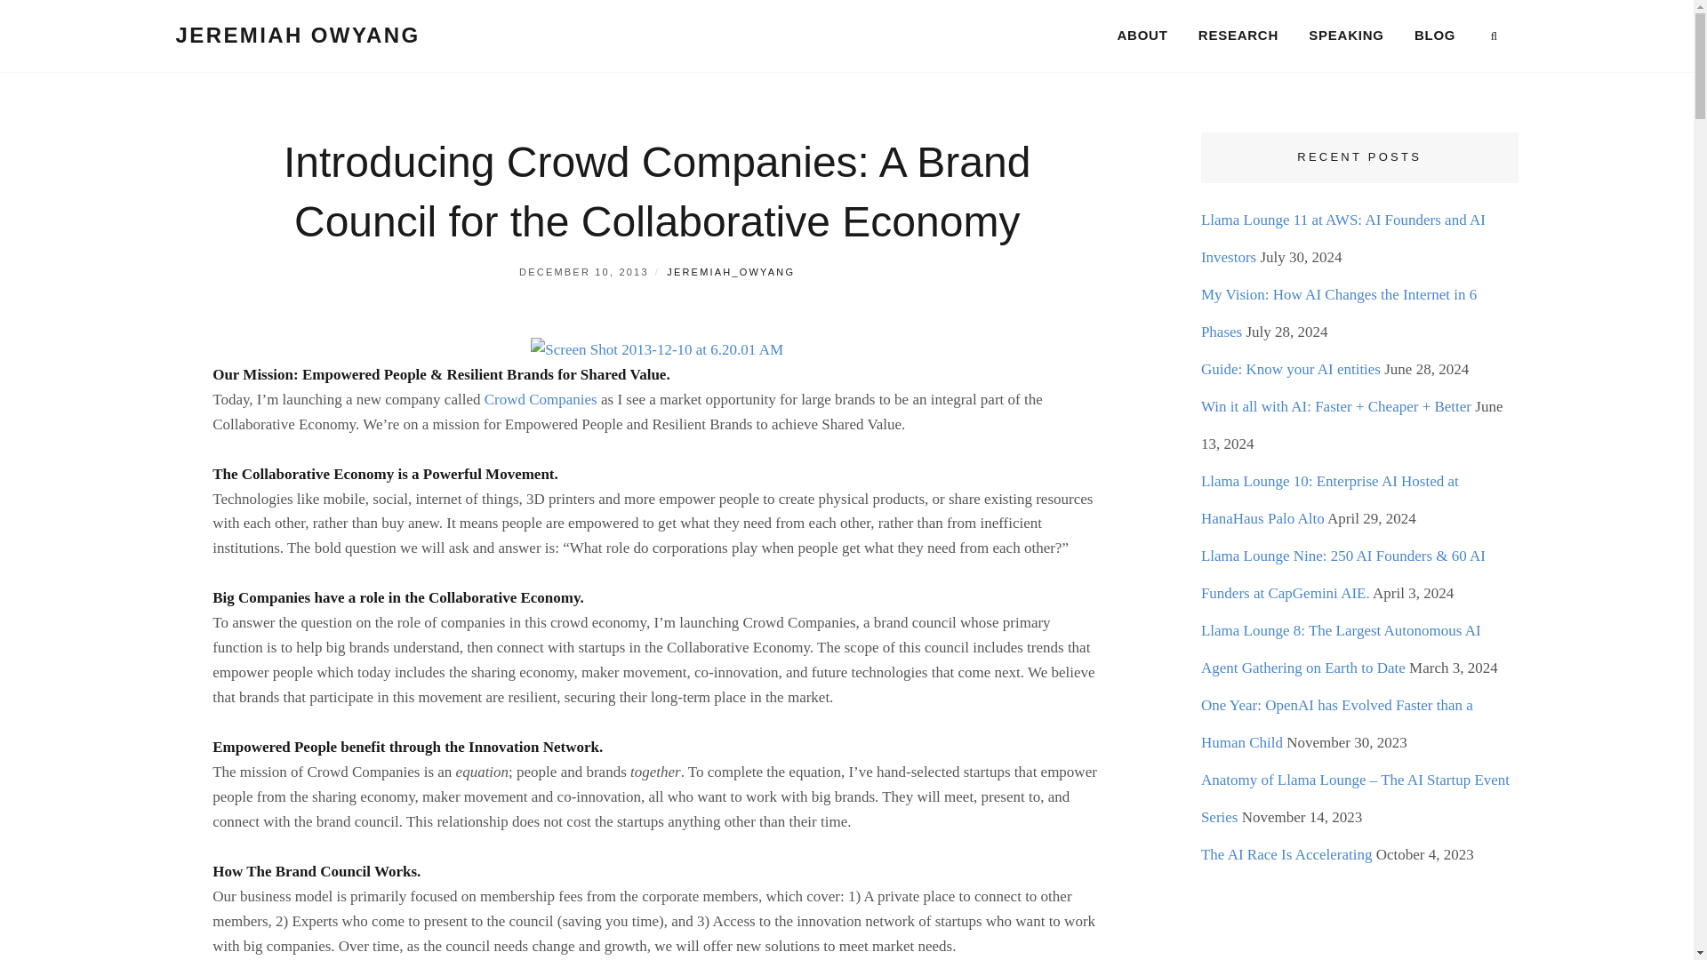 Image resolution: width=1707 pixels, height=960 pixels. What do you see at coordinates (1142, 36) in the screenshot?
I see `ABOUT` at bounding box center [1142, 36].